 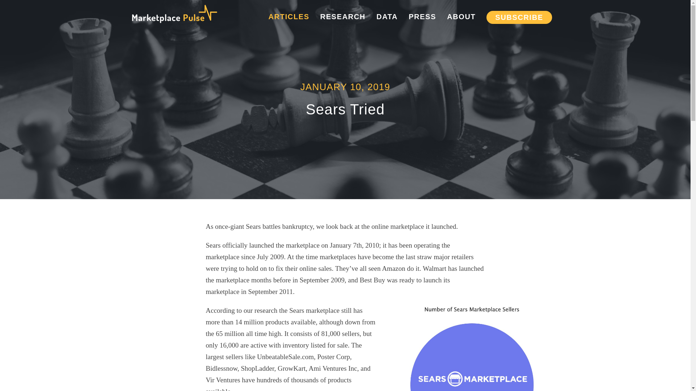 I want to click on RESEARCH, so click(x=343, y=17).